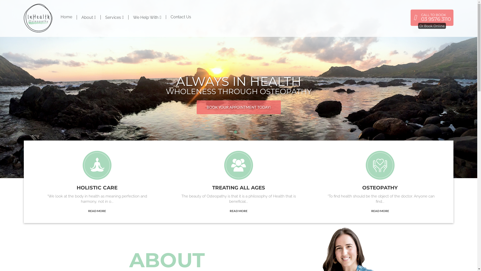 The image size is (481, 271). Describe the element at coordinates (432, 18) in the screenshot. I see `CALL TO BOOK
03 9576 3110` at that location.